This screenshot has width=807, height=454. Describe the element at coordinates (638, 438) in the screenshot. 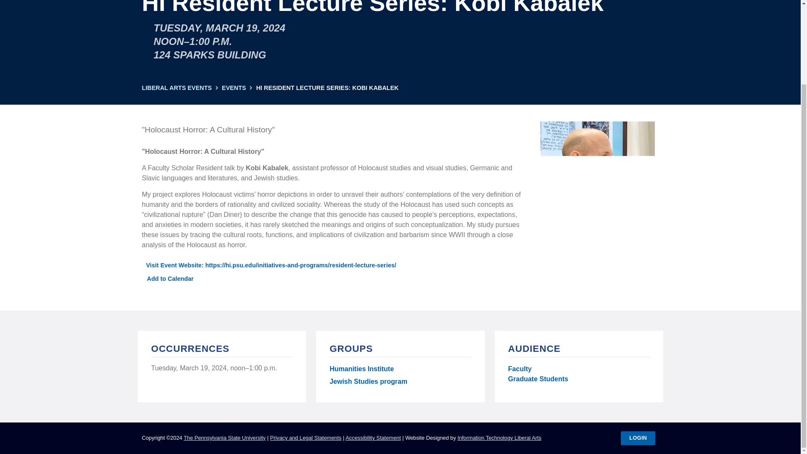

I see `LOGIN` at that location.